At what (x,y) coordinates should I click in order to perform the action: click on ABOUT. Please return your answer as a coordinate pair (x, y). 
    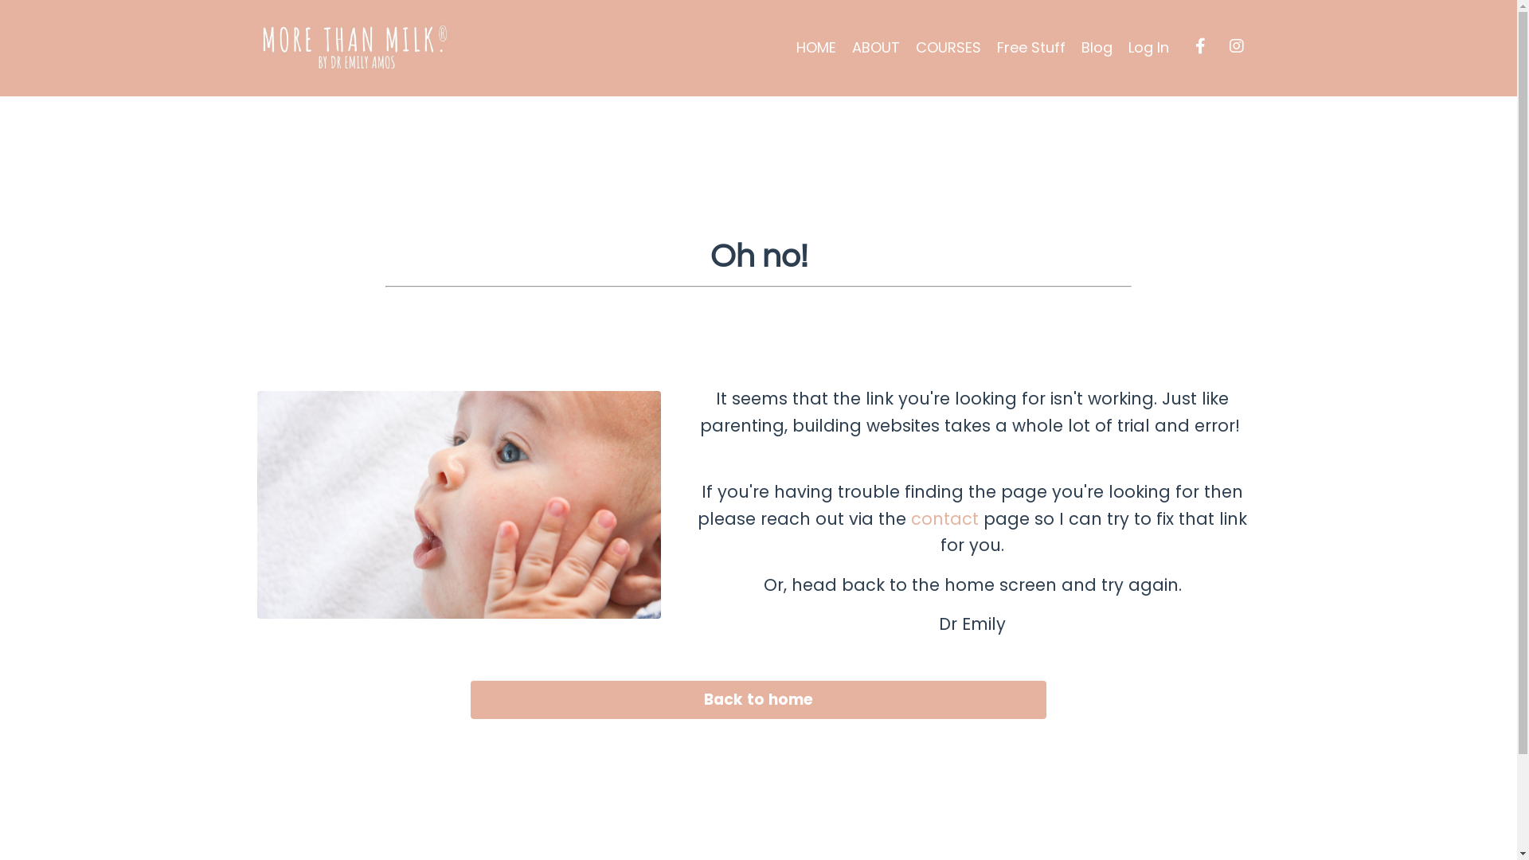
    Looking at the image, I should click on (876, 48).